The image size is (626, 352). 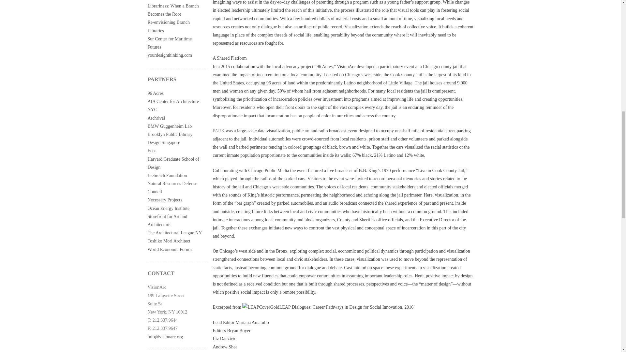 What do you see at coordinates (218, 131) in the screenshot?
I see `PARK` at bounding box center [218, 131].